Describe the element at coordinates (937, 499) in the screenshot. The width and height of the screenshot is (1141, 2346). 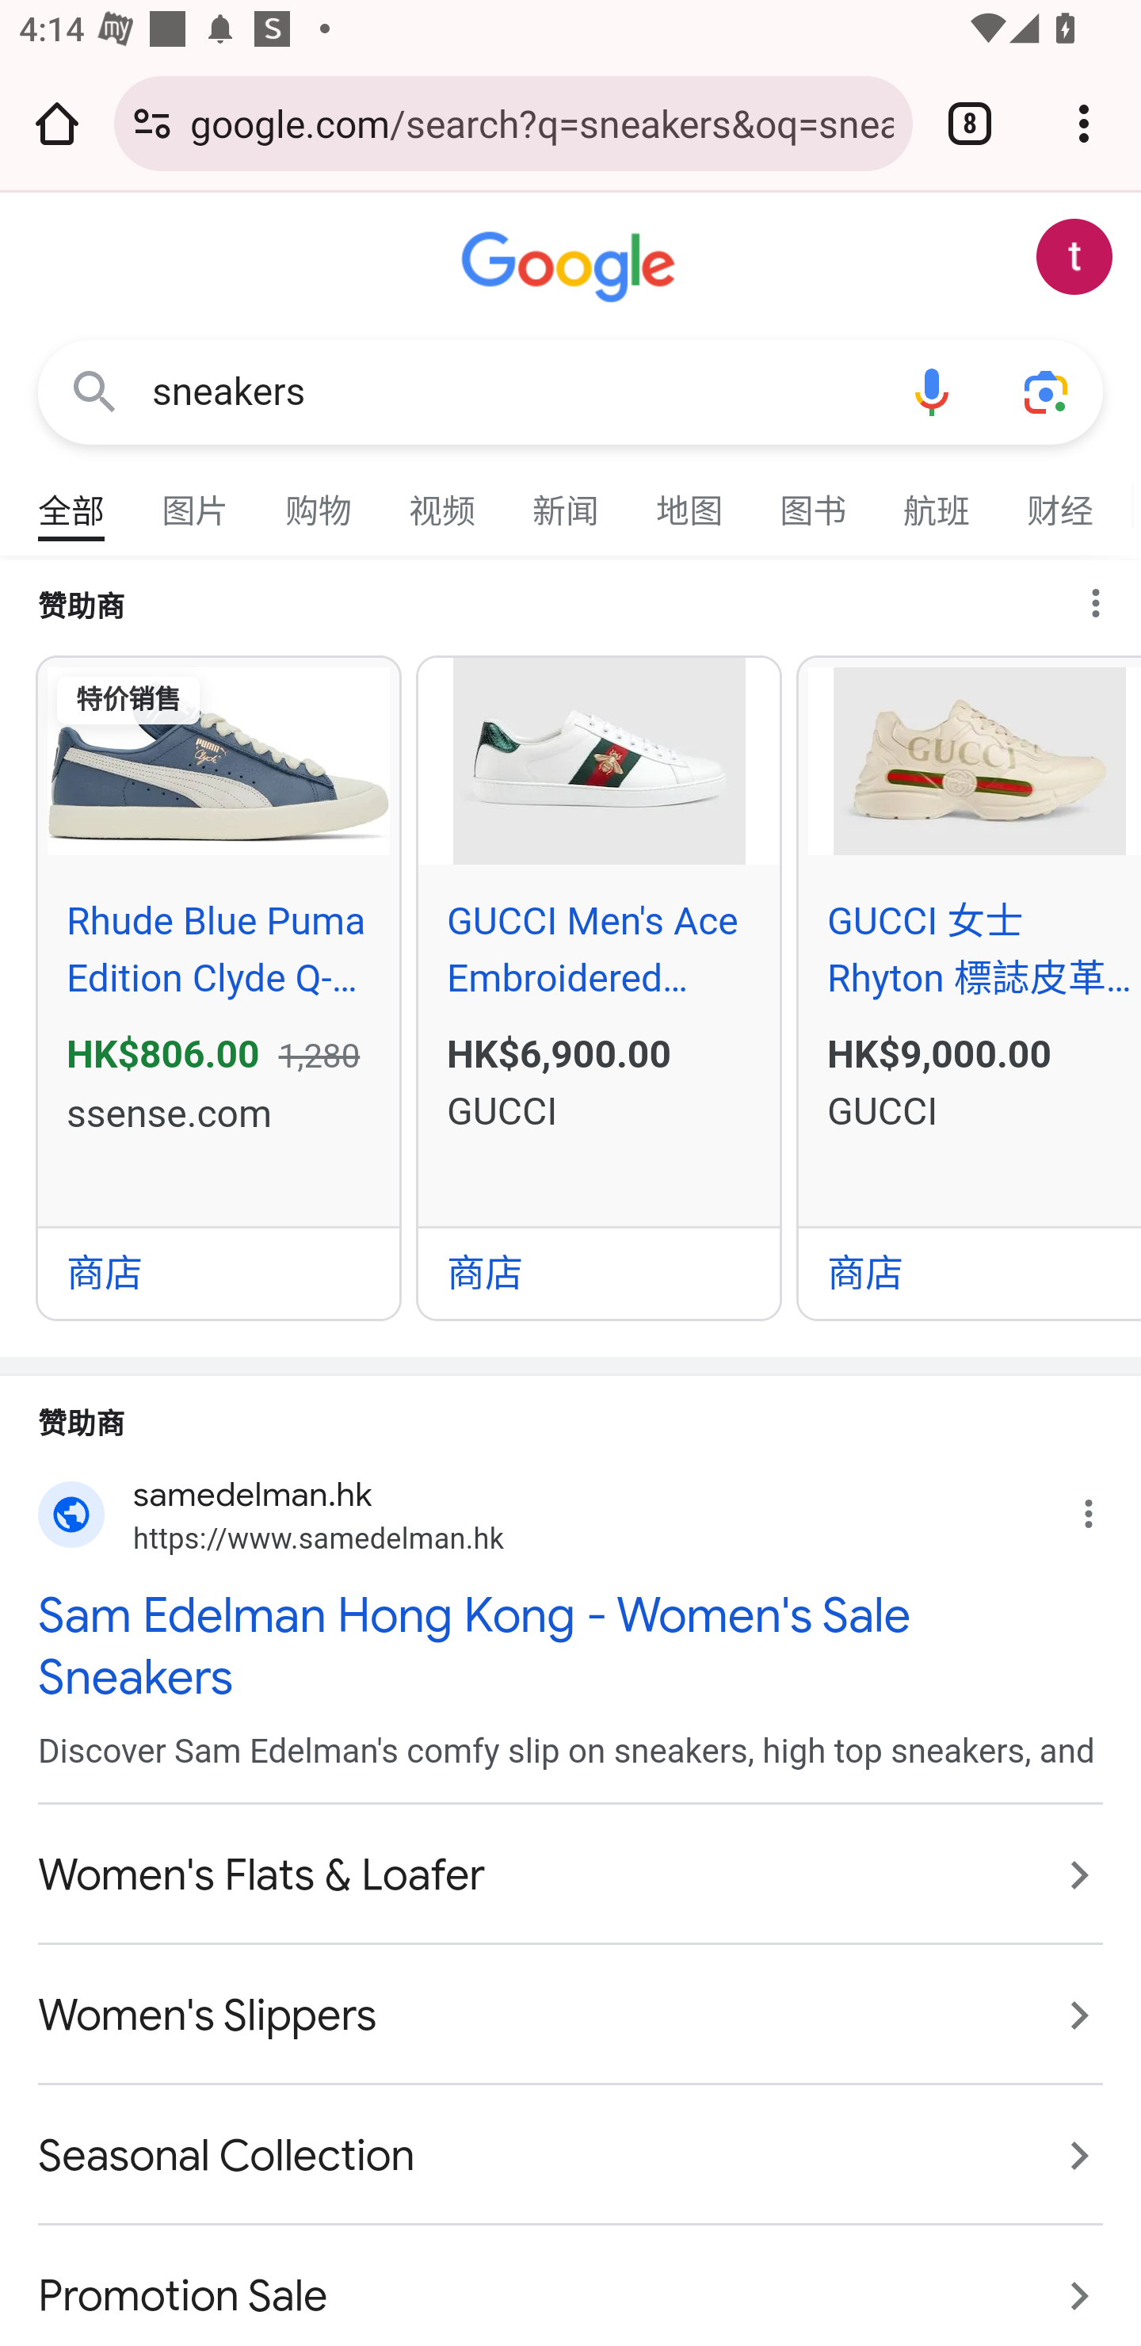
I see `航班` at that location.